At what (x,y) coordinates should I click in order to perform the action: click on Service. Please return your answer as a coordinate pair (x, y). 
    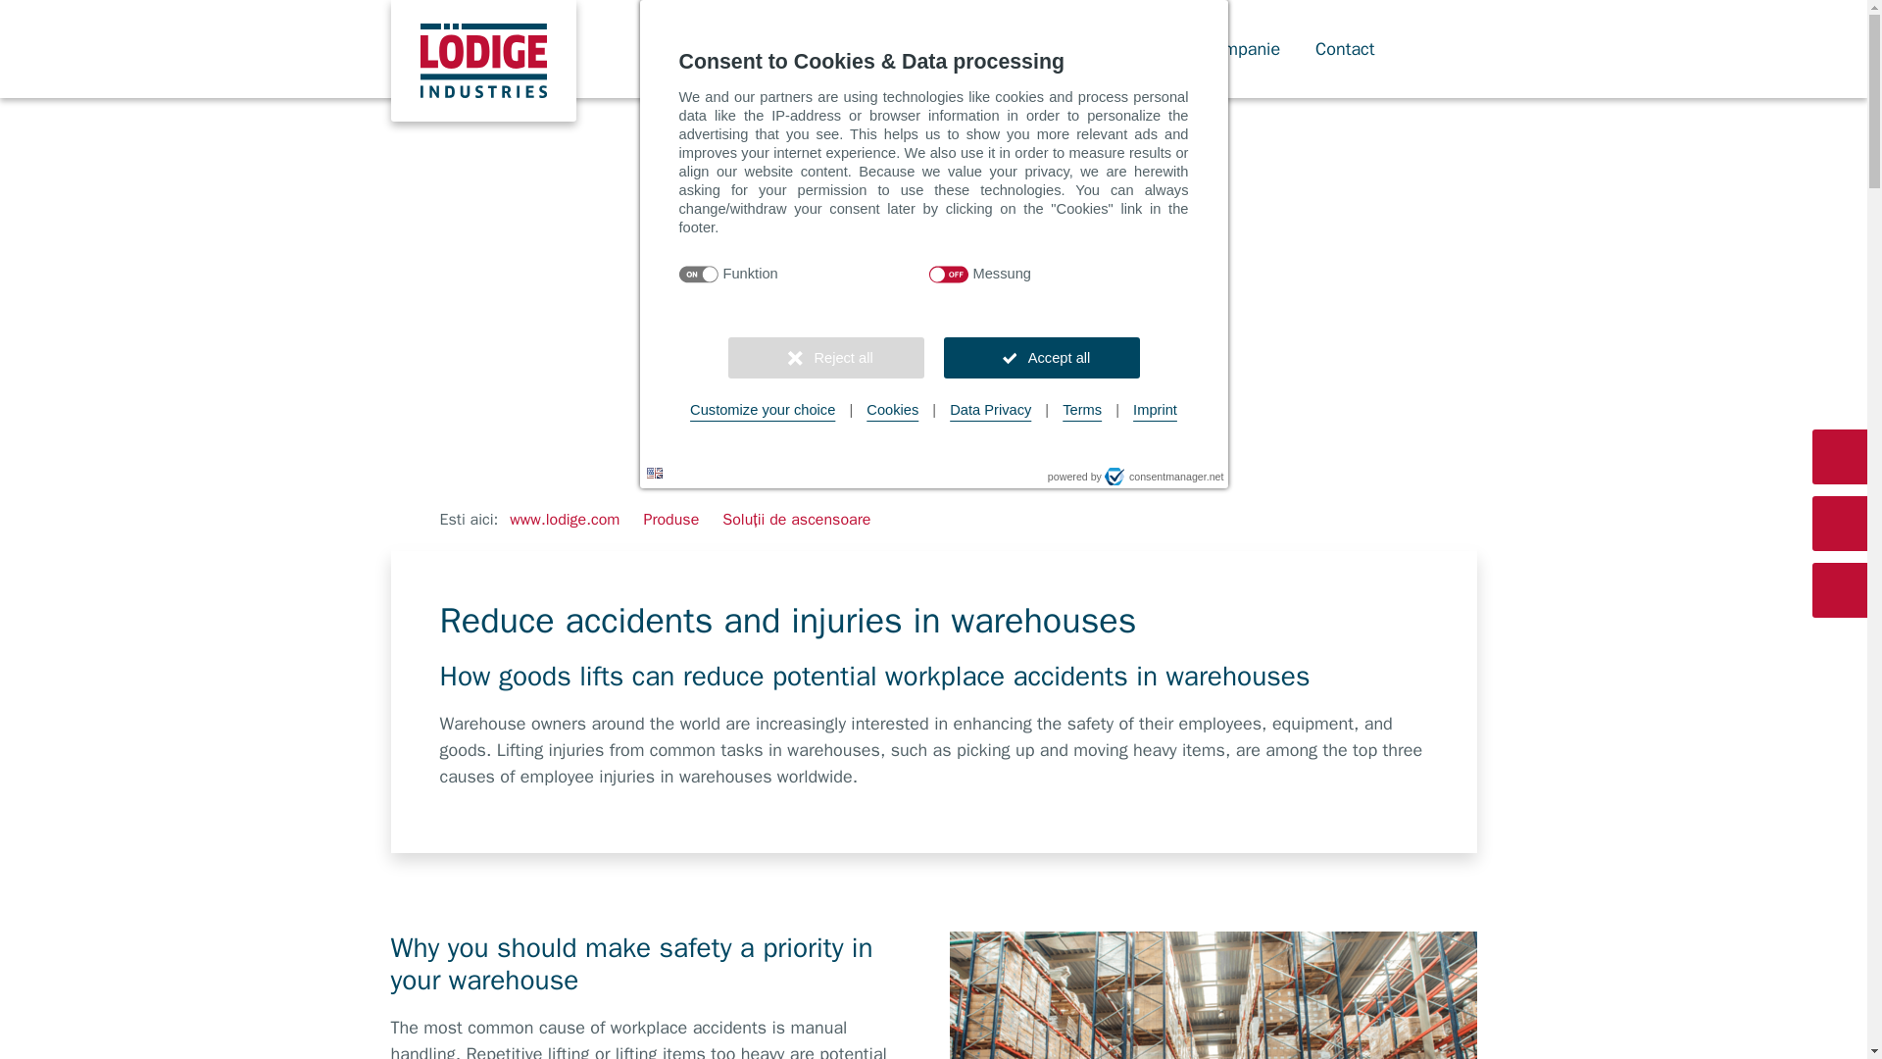
    Looking at the image, I should click on (1149, 49).